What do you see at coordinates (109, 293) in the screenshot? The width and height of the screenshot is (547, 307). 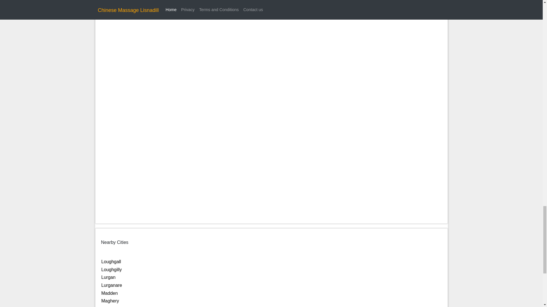 I see `Madden` at bounding box center [109, 293].